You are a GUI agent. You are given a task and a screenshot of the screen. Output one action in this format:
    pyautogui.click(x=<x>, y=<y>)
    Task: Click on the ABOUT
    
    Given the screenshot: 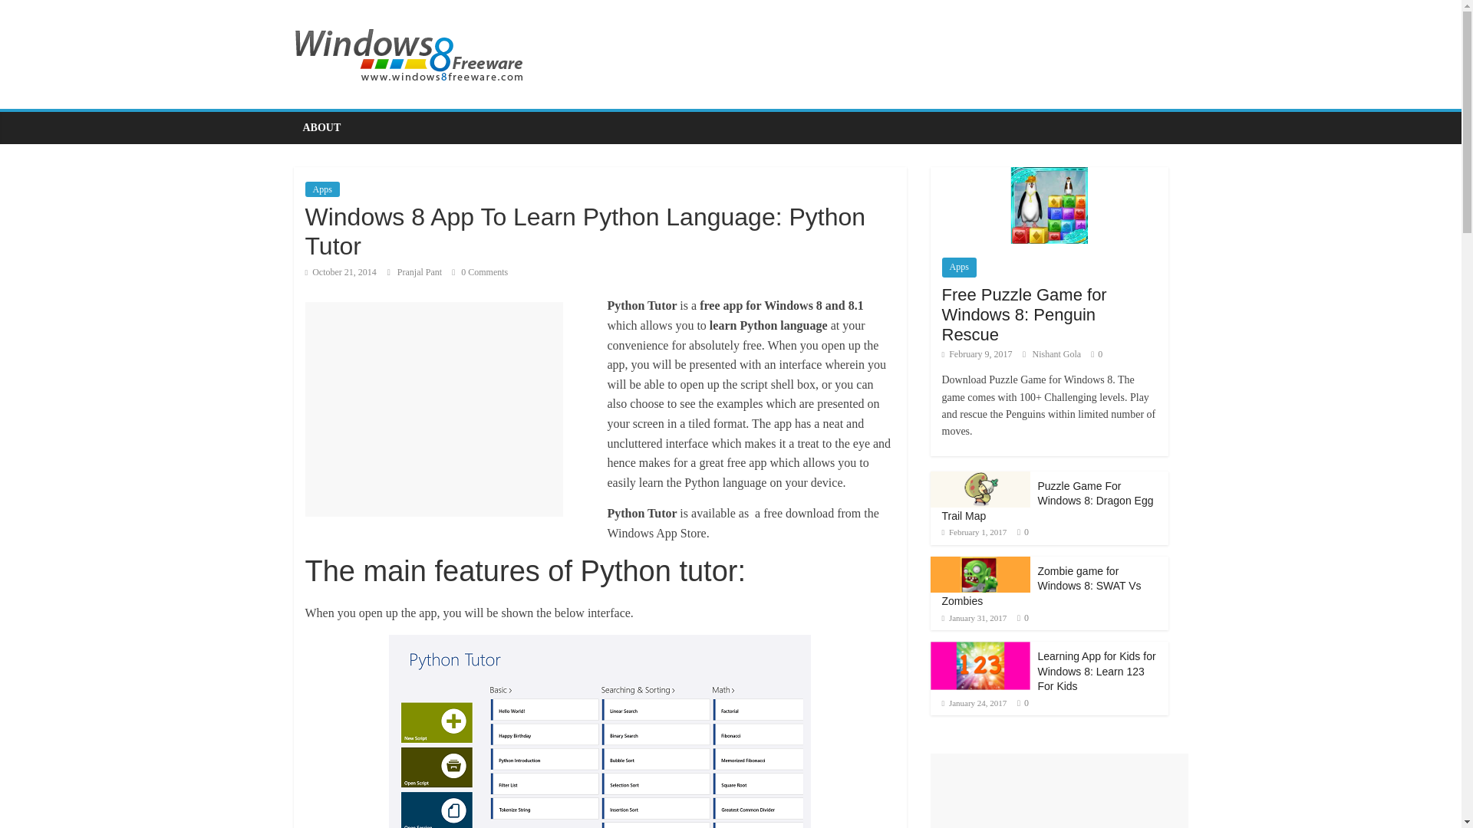 What is the action you would take?
    pyautogui.click(x=321, y=127)
    